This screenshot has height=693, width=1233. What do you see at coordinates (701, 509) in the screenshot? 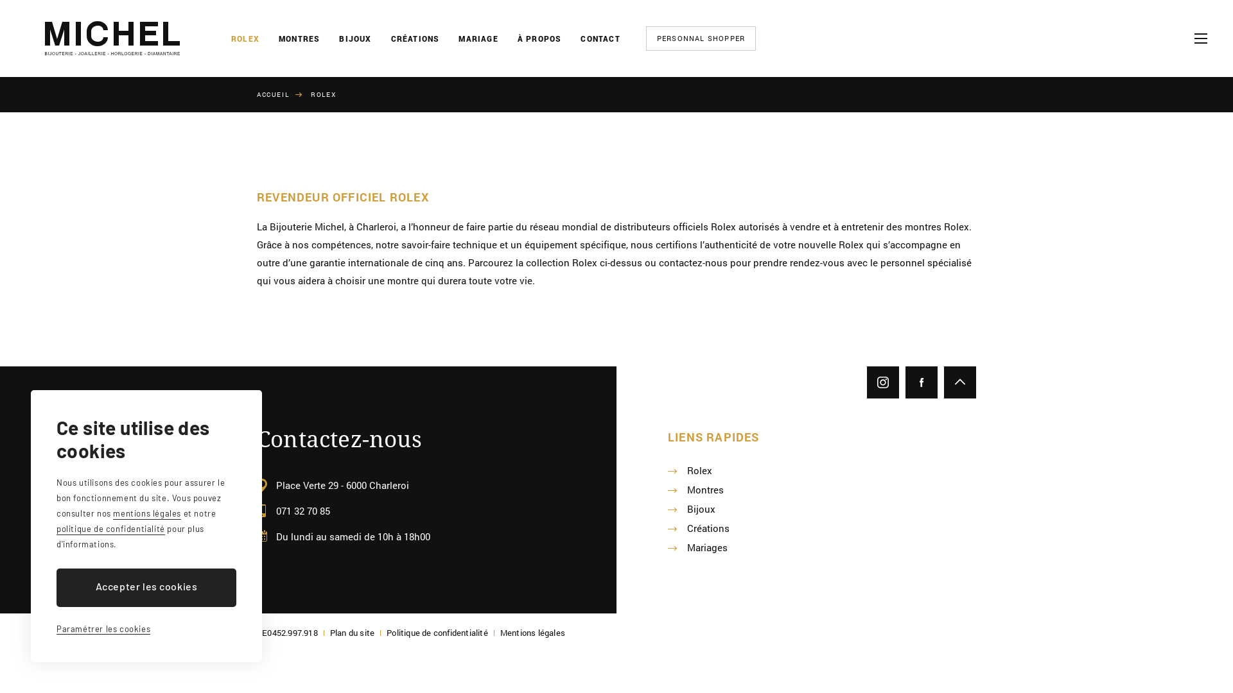
I see `Bijoux` at bounding box center [701, 509].